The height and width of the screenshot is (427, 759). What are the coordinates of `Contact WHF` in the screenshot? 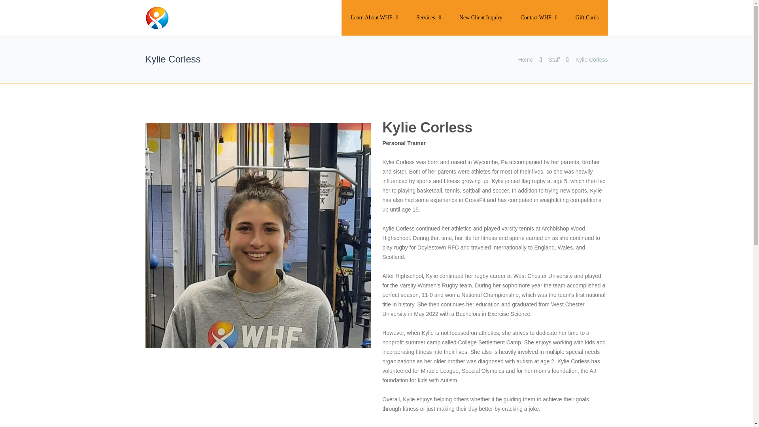 It's located at (539, 17).